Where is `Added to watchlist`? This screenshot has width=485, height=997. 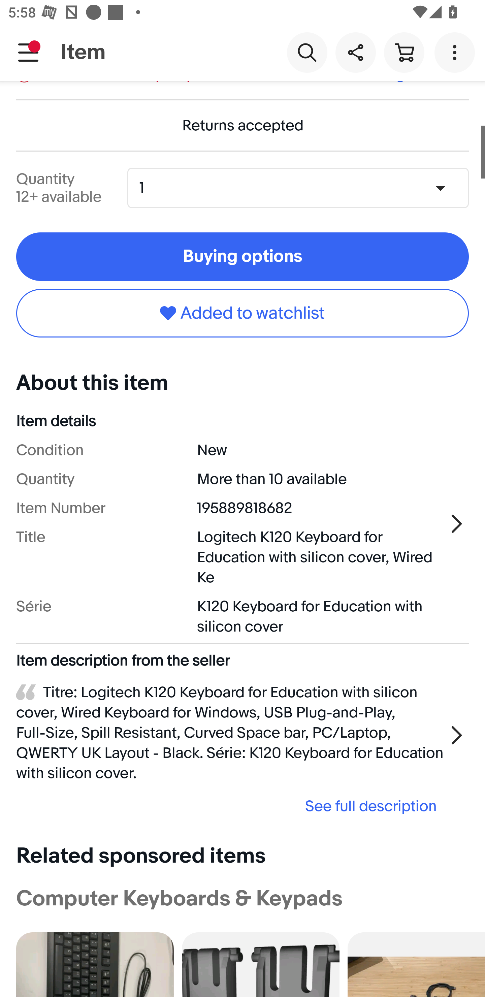
Added to watchlist is located at coordinates (243, 313).